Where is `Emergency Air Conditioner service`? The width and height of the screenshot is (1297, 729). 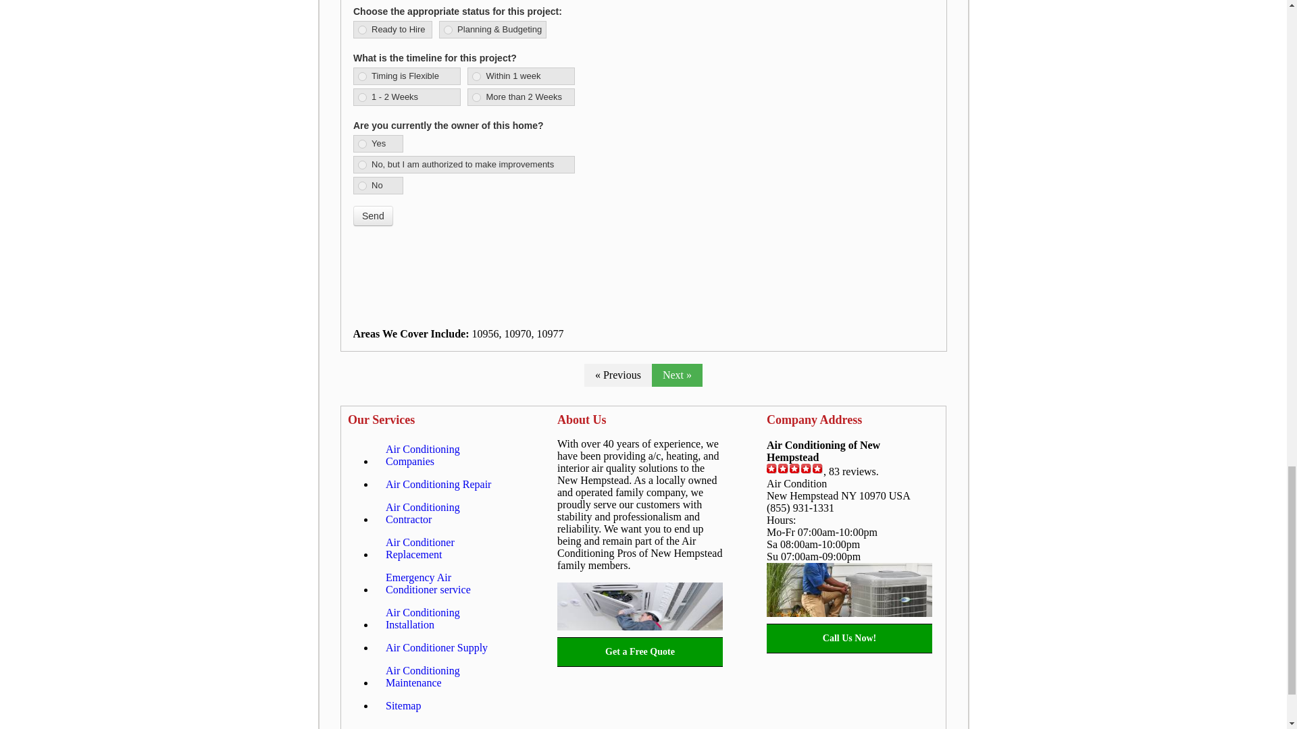 Emergency Air Conditioner service is located at coordinates (444, 584).